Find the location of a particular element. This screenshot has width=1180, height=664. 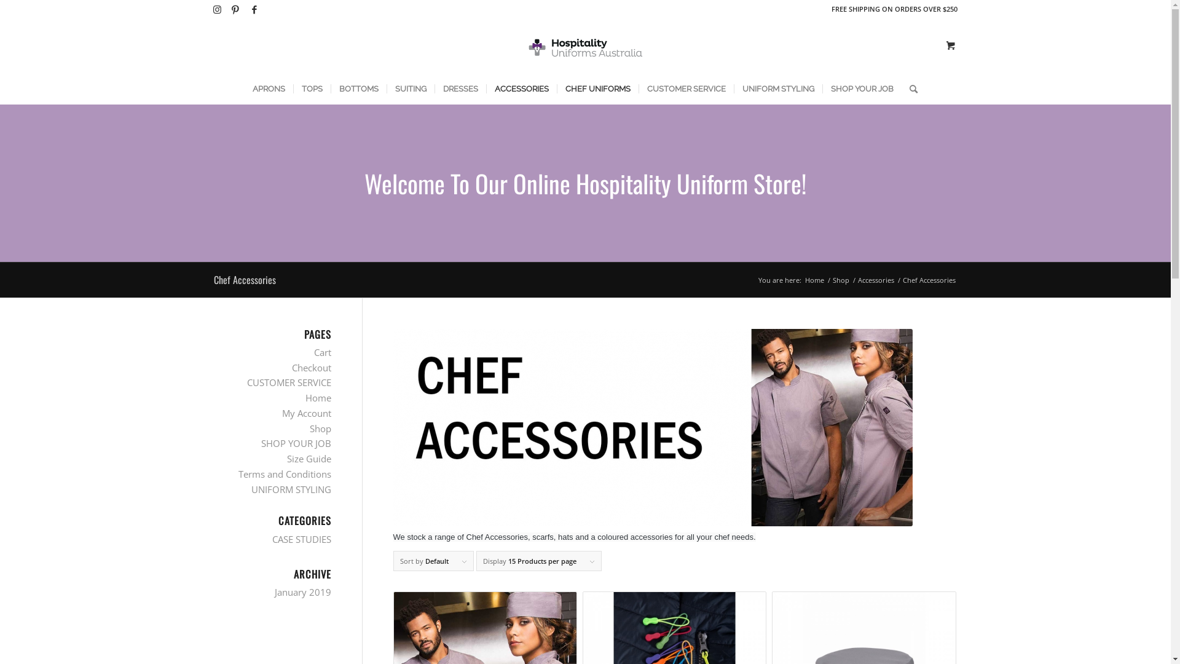

ACCESSORIES is located at coordinates (521, 89).